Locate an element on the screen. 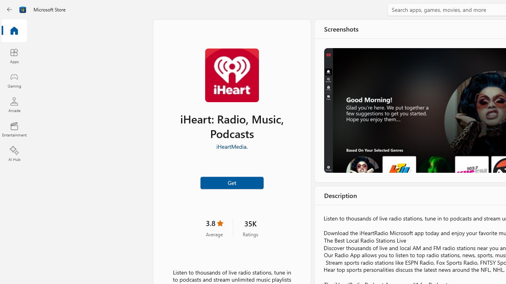 The width and height of the screenshot is (506, 284). Gaming is located at coordinates (14, 80).